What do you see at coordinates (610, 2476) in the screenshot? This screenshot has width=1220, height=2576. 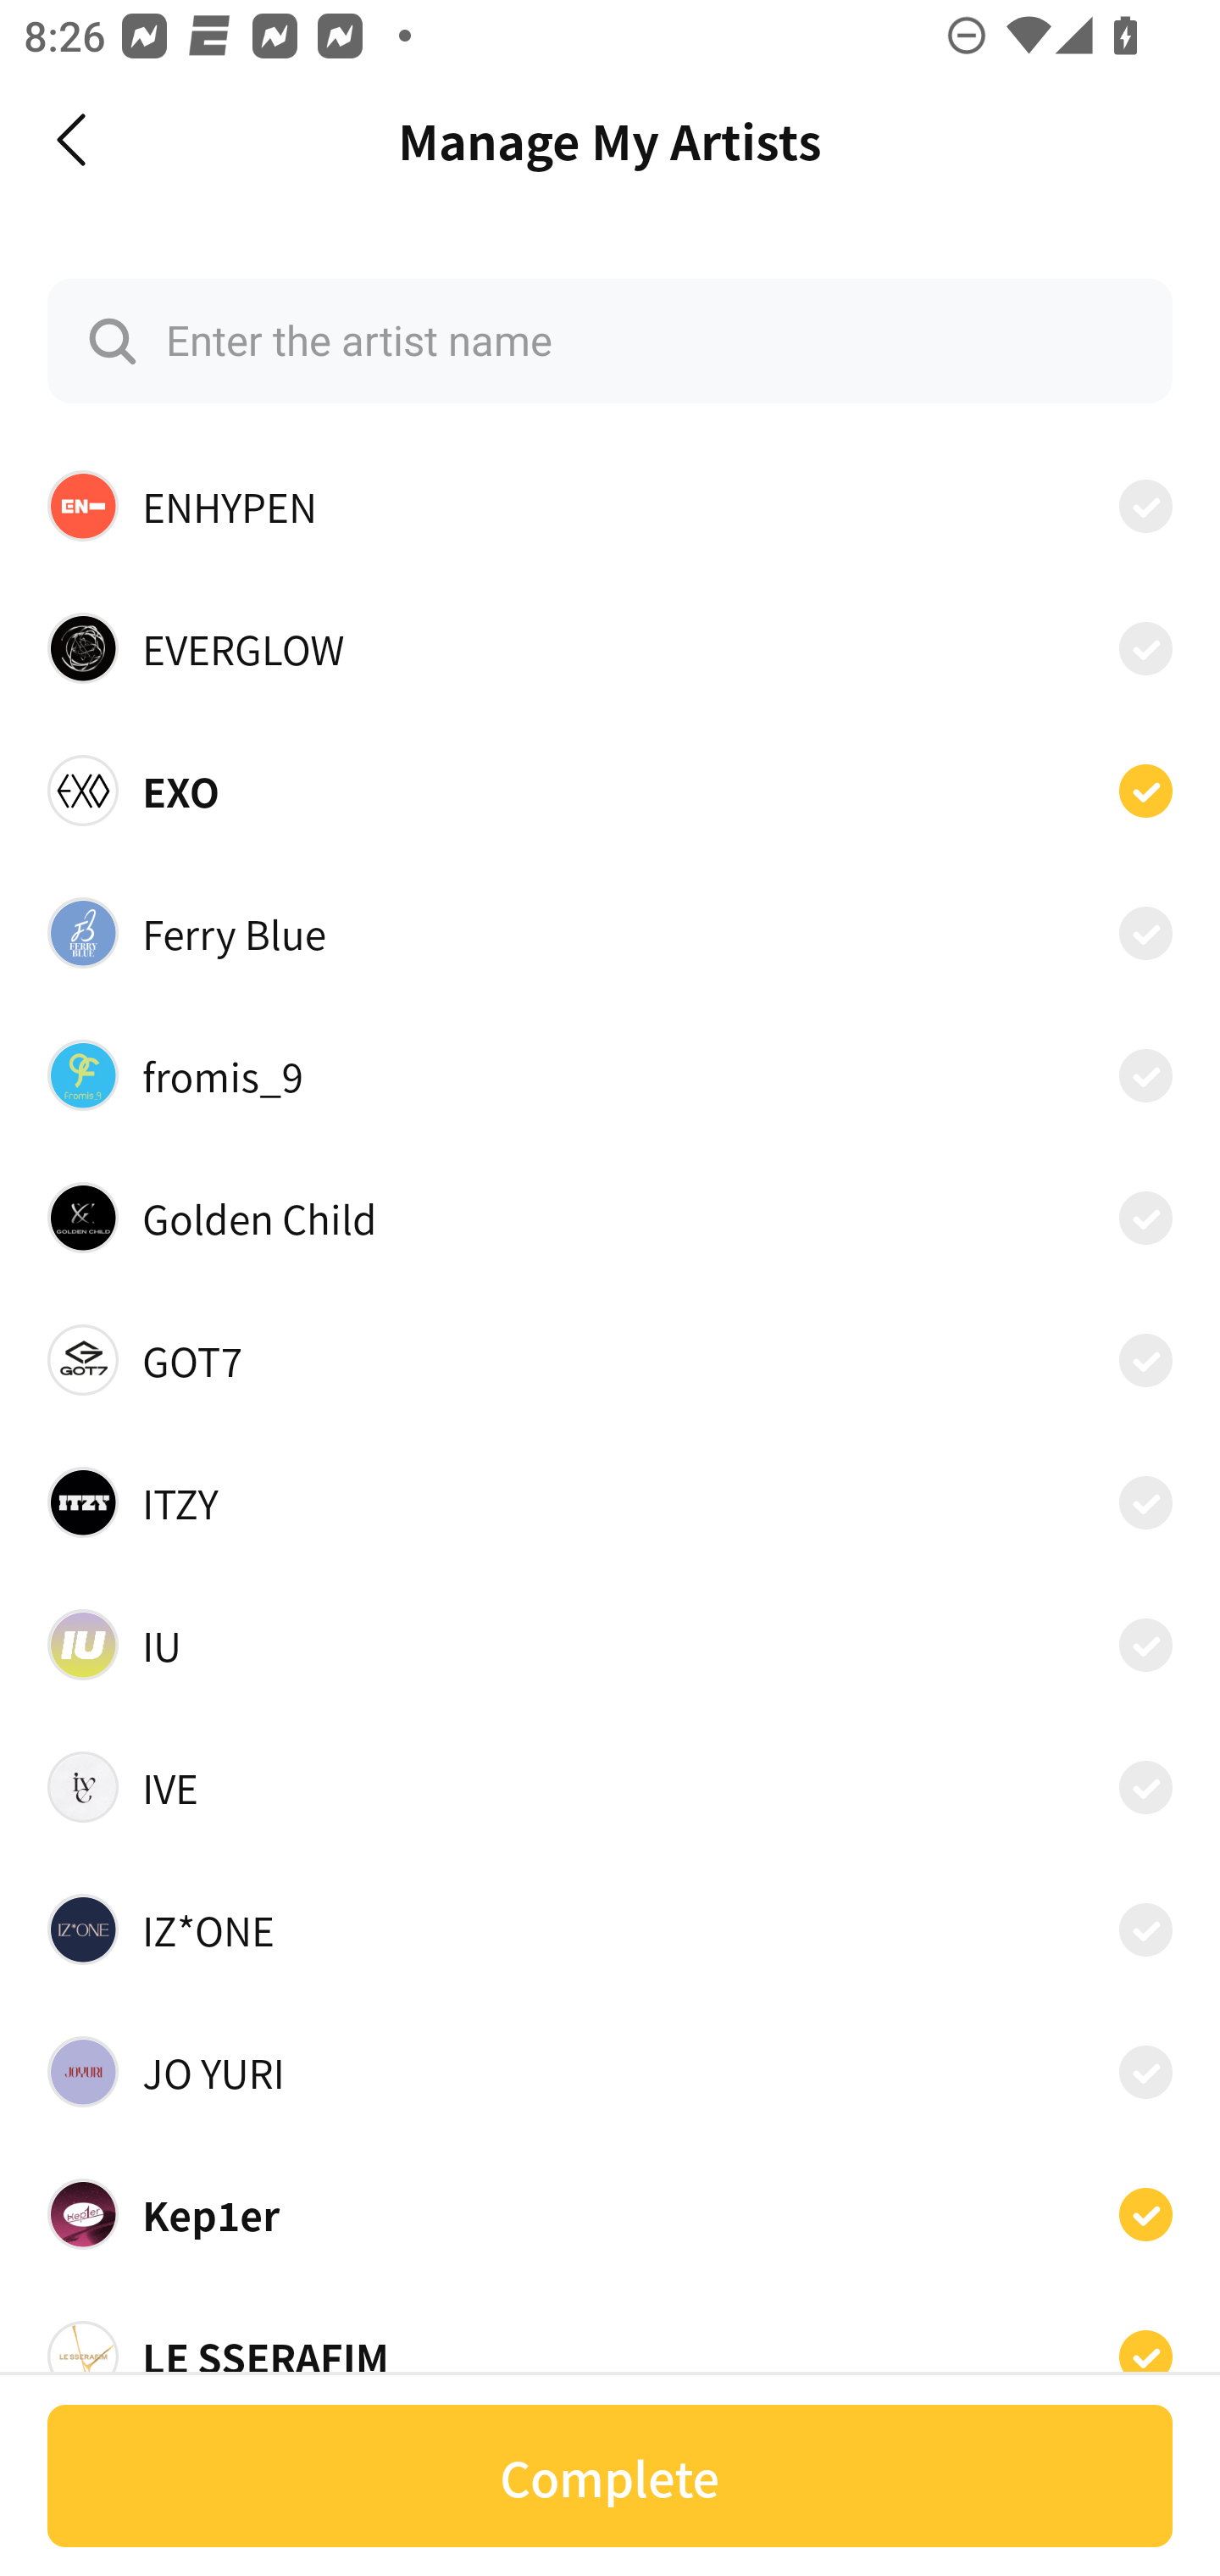 I see `Complete` at bounding box center [610, 2476].